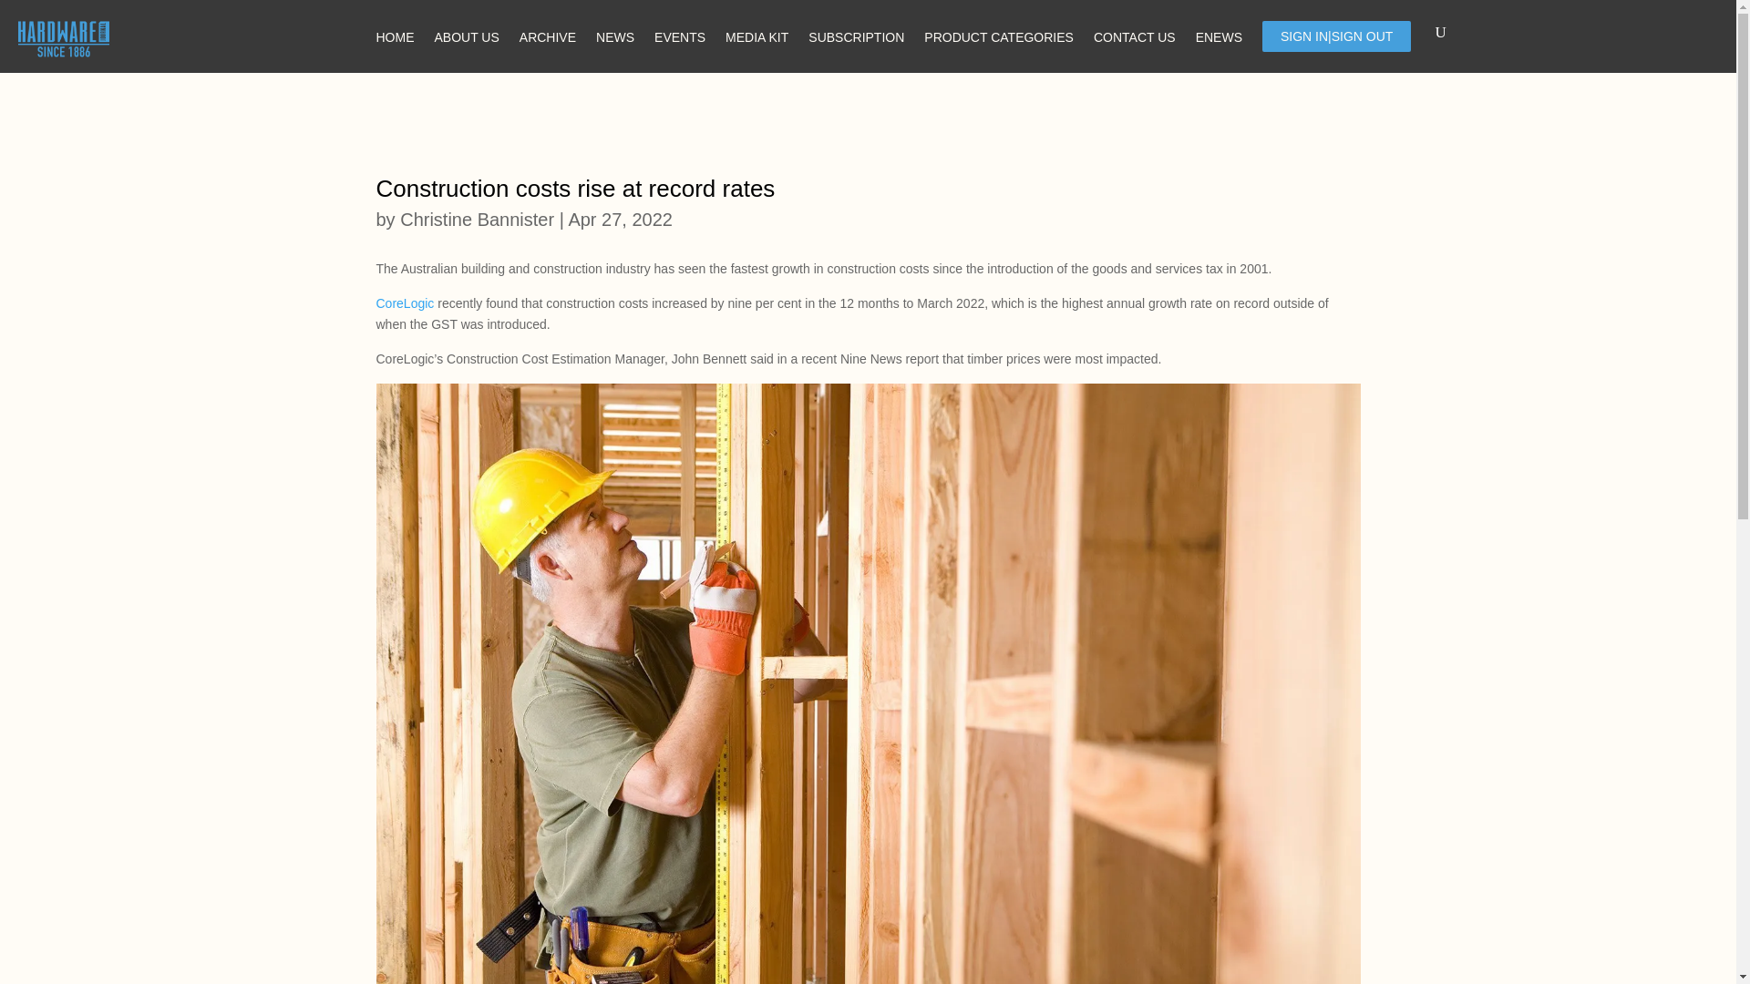 The image size is (1750, 984). What do you see at coordinates (547, 35) in the screenshot?
I see `ARCHIVE` at bounding box center [547, 35].